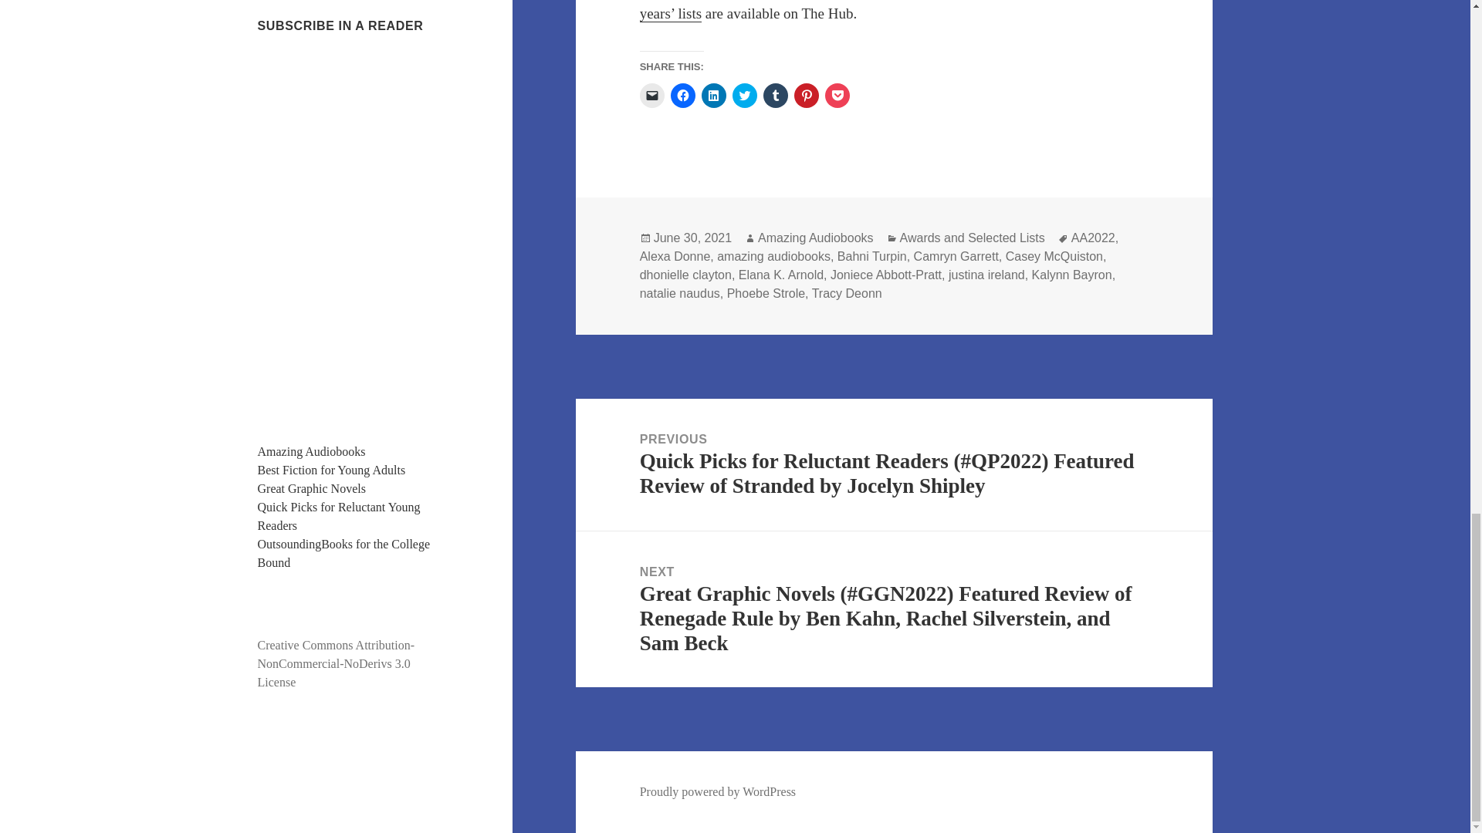 Image resolution: width=1482 pixels, height=833 pixels. What do you see at coordinates (312, 451) in the screenshot?
I see `Amazing Audiobooks` at bounding box center [312, 451].